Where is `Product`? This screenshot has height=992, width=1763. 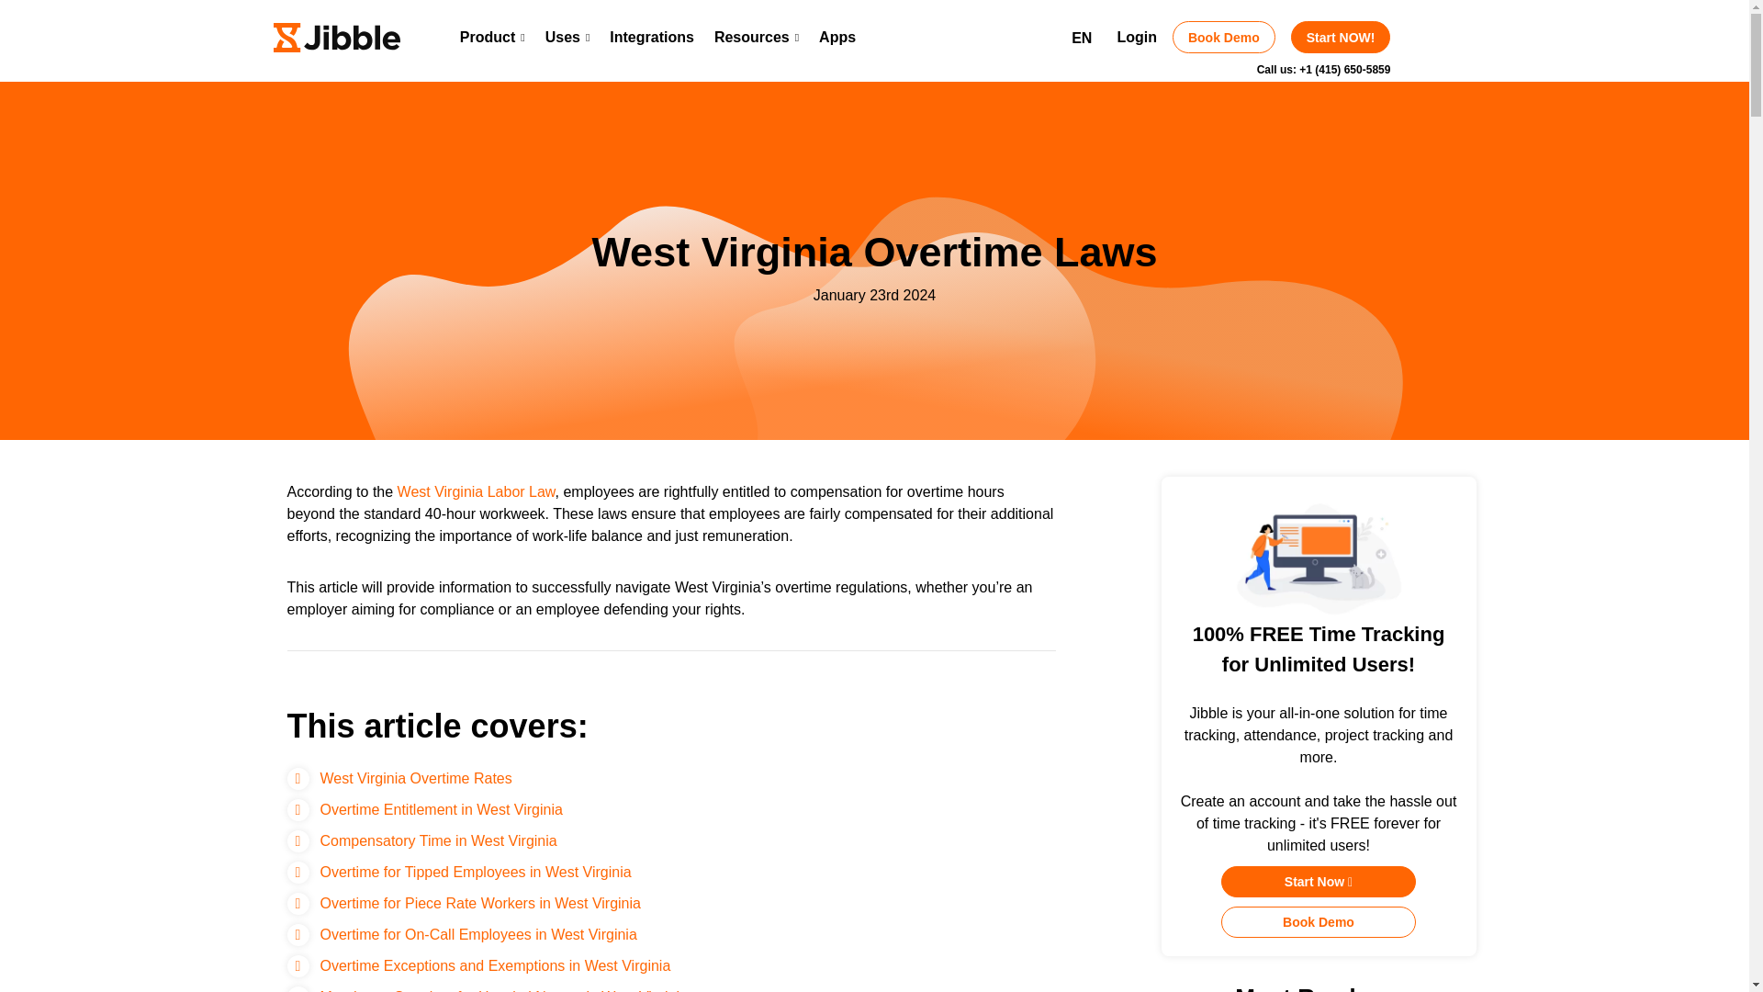
Product is located at coordinates (492, 37).